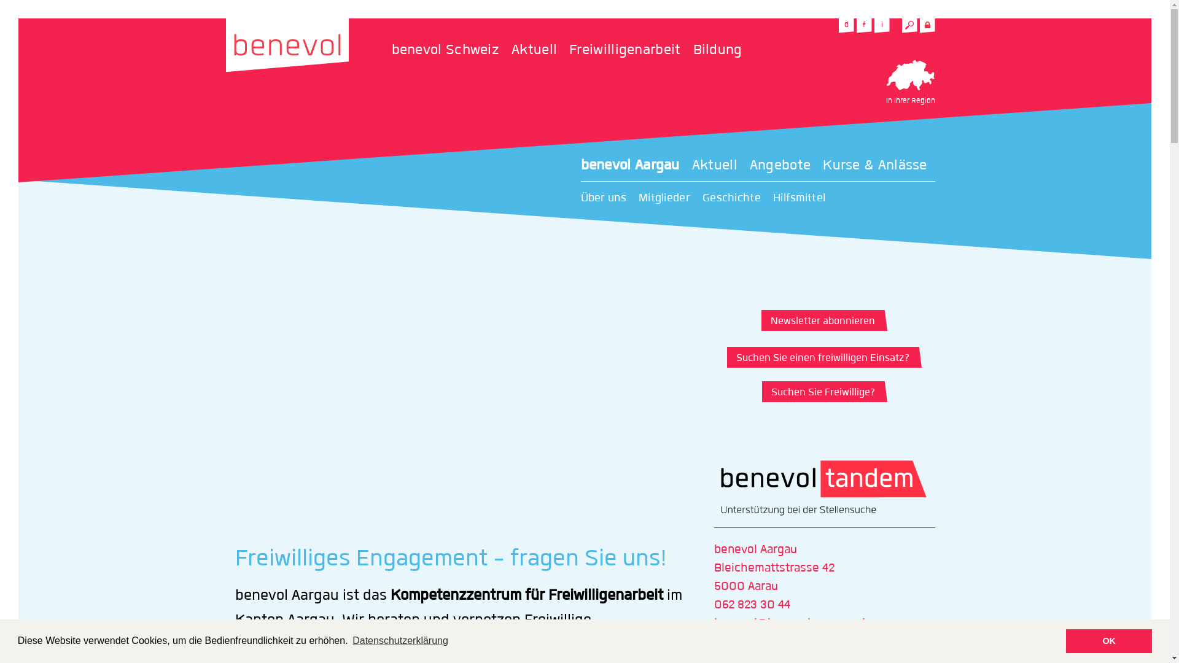 The image size is (1179, 663). What do you see at coordinates (821, 392) in the screenshot?
I see `Suchen Sie Freiwillige?` at bounding box center [821, 392].